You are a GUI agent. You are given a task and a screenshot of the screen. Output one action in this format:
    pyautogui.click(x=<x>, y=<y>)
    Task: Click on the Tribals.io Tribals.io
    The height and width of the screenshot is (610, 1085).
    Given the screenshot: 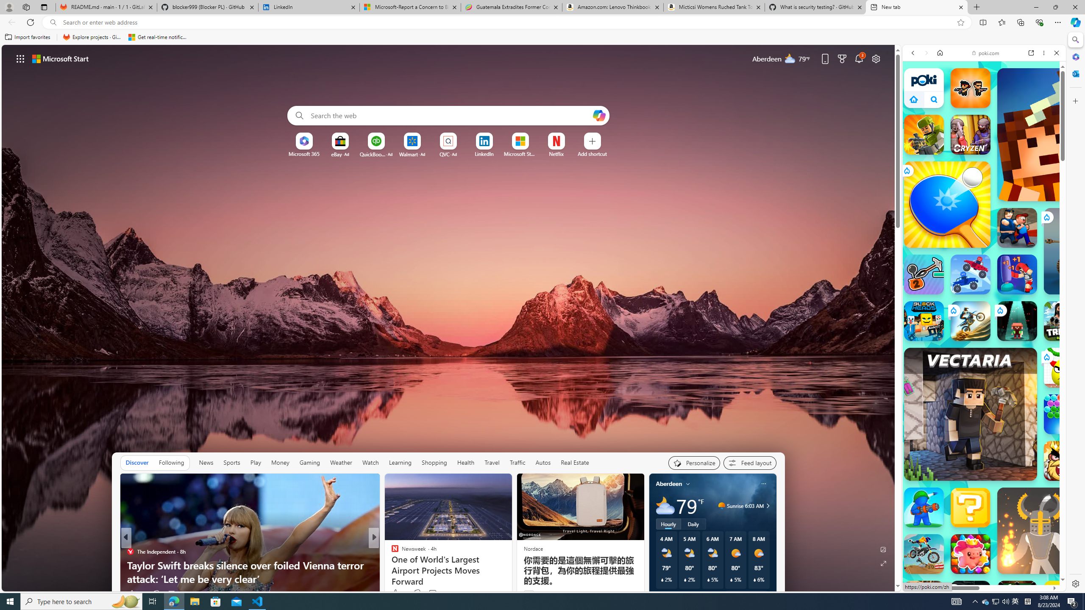 What is the action you would take?
    pyautogui.click(x=1064, y=321)
    